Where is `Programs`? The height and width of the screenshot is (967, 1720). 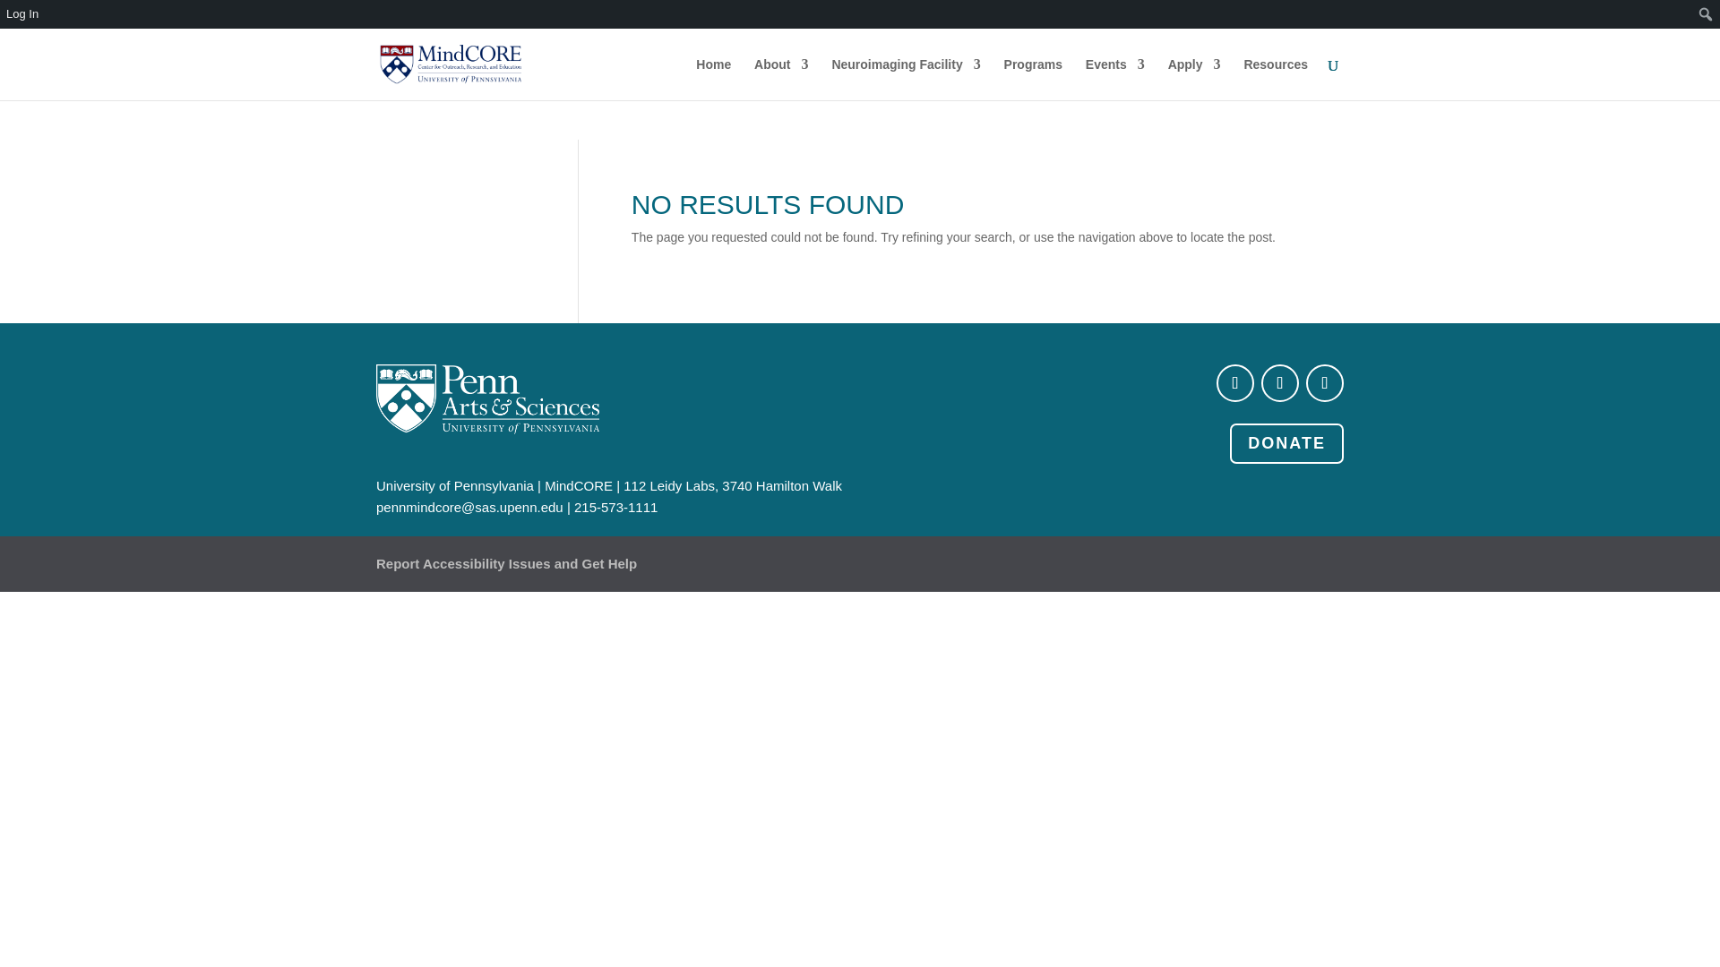
Programs is located at coordinates (1034, 79).